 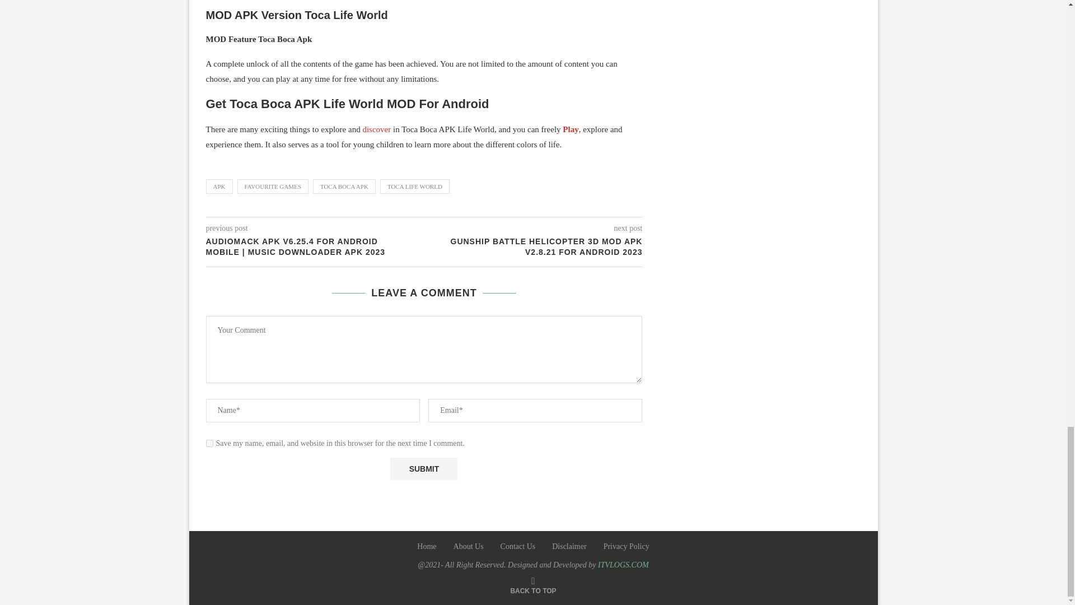 What do you see at coordinates (423, 468) in the screenshot?
I see `Submit` at bounding box center [423, 468].